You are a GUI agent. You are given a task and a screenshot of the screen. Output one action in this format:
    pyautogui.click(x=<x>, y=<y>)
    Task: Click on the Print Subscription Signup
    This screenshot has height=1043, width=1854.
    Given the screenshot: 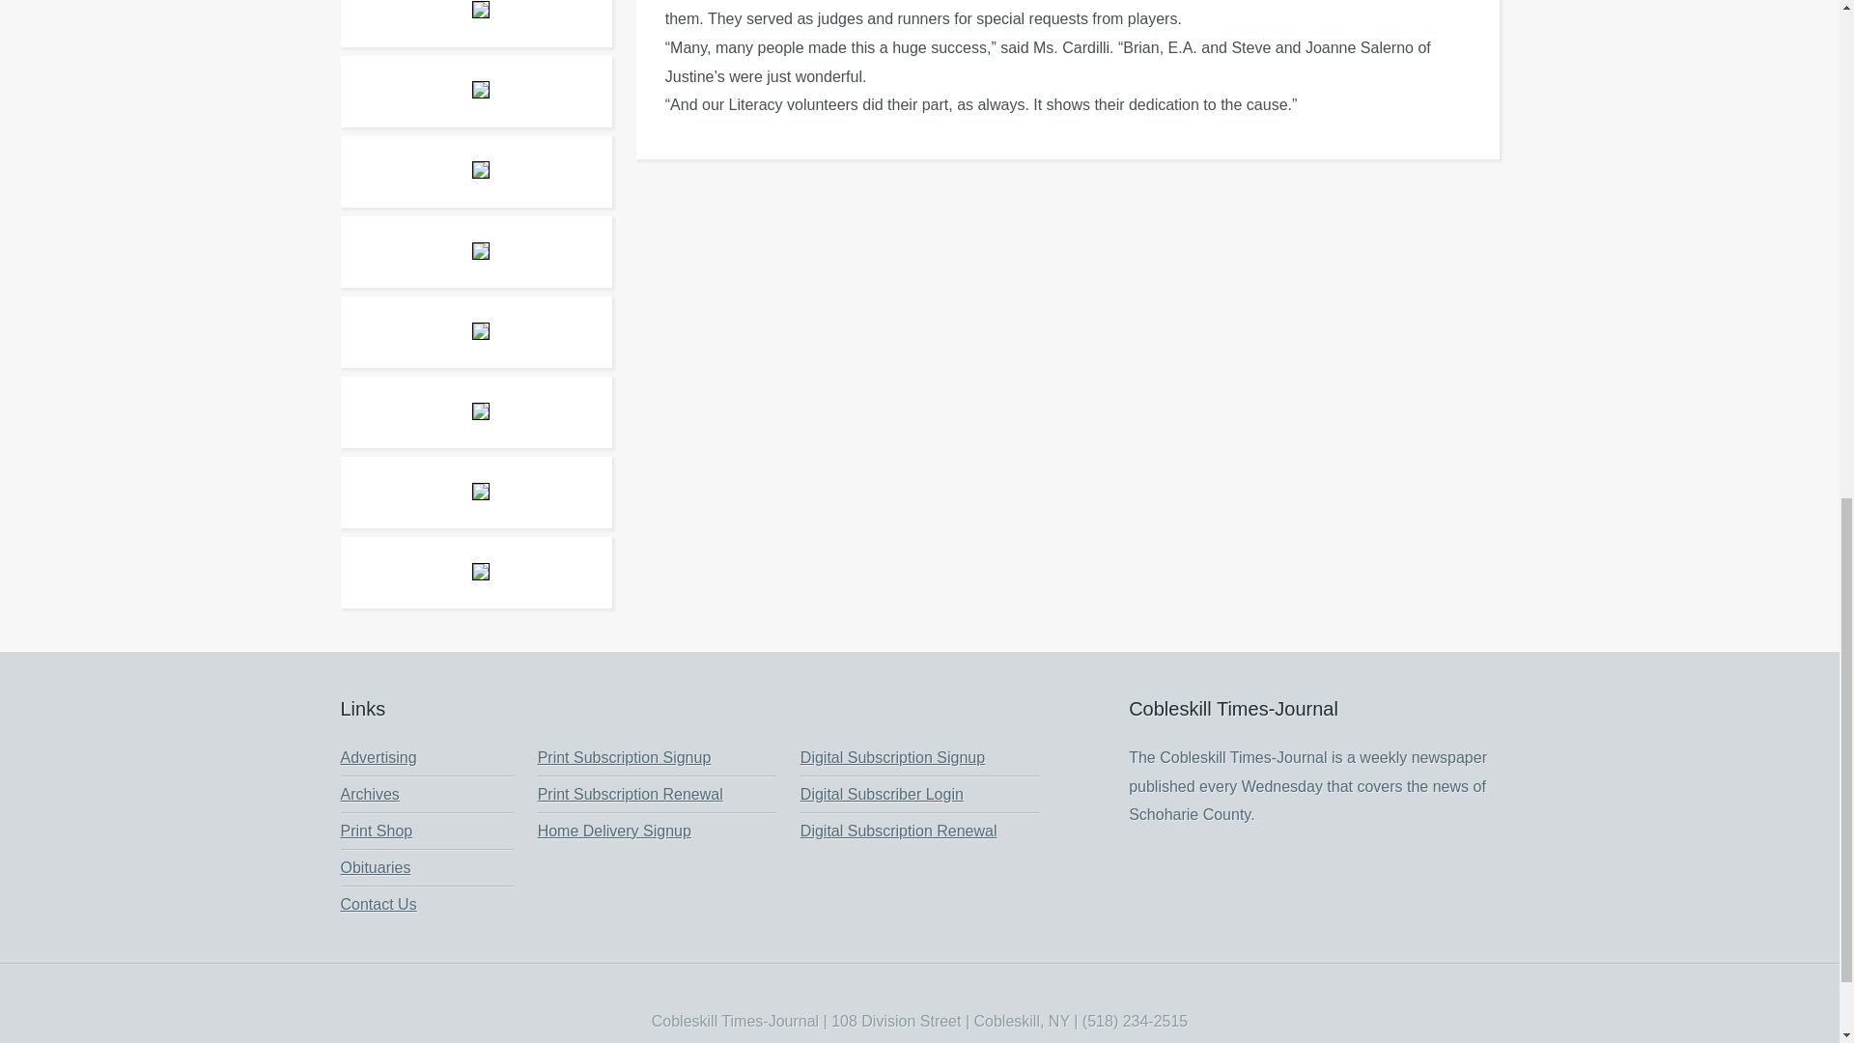 What is the action you would take?
    pyautogui.click(x=624, y=757)
    